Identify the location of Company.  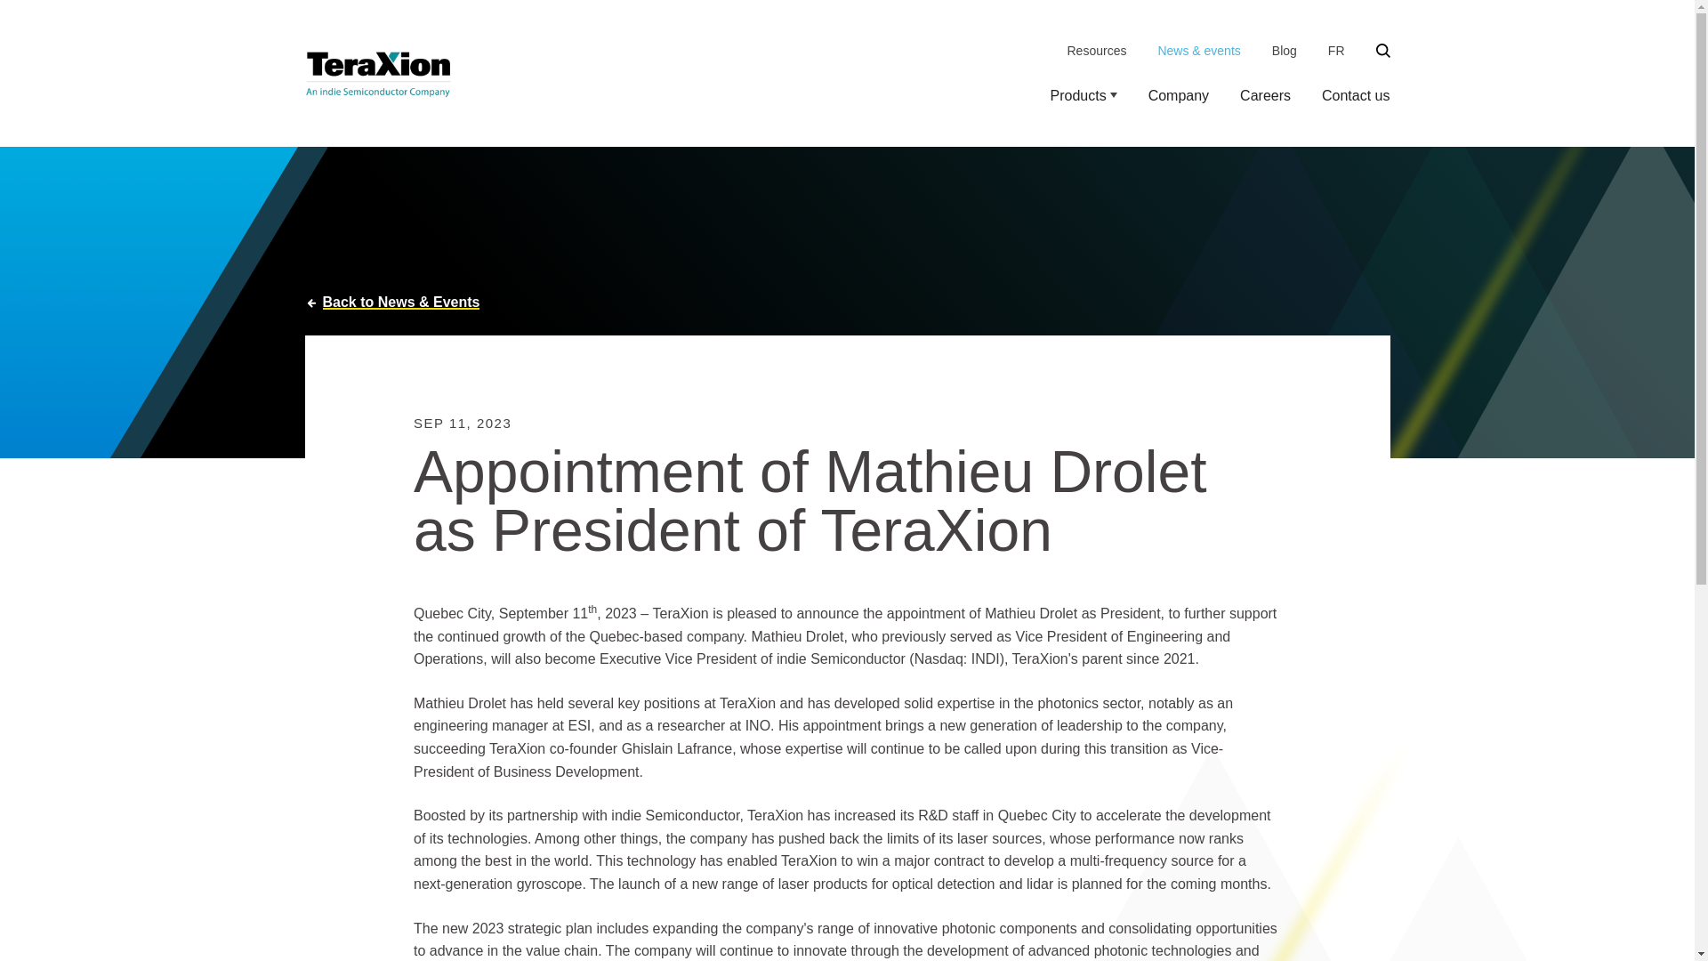
(1178, 96).